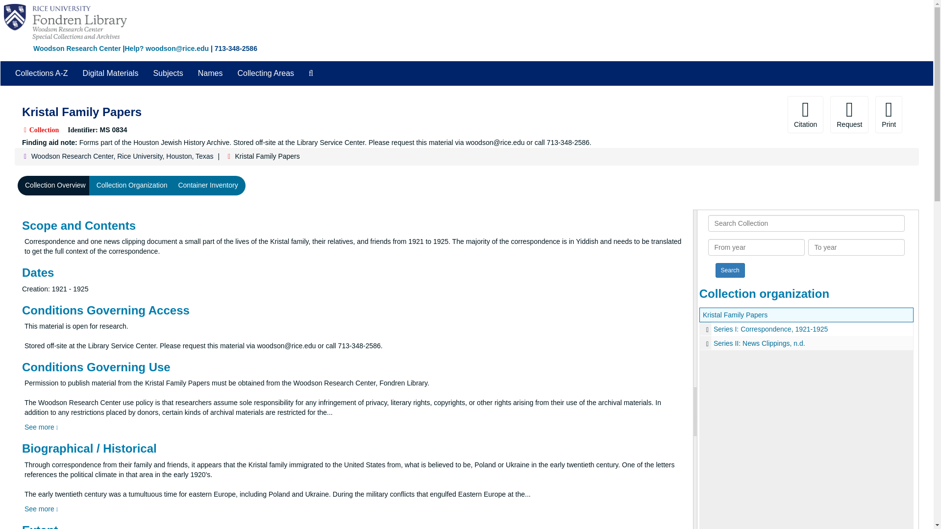  I want to click on Digital Materials, so click(110, 73).